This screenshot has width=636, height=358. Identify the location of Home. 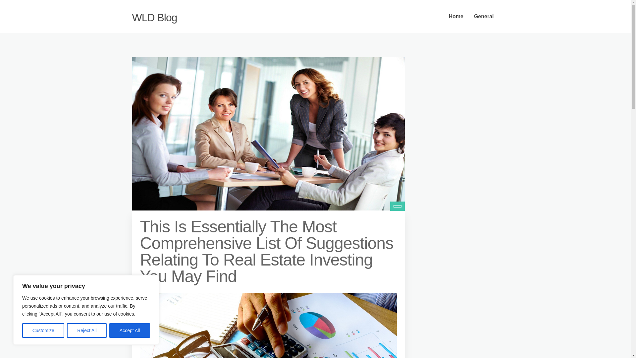
(456, 17).